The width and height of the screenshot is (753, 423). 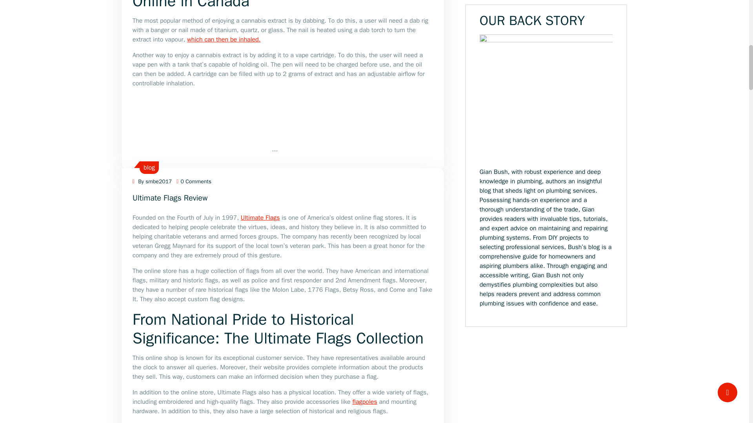 I want to click on Ultimate Flags Review, so click(x=170, y=198).